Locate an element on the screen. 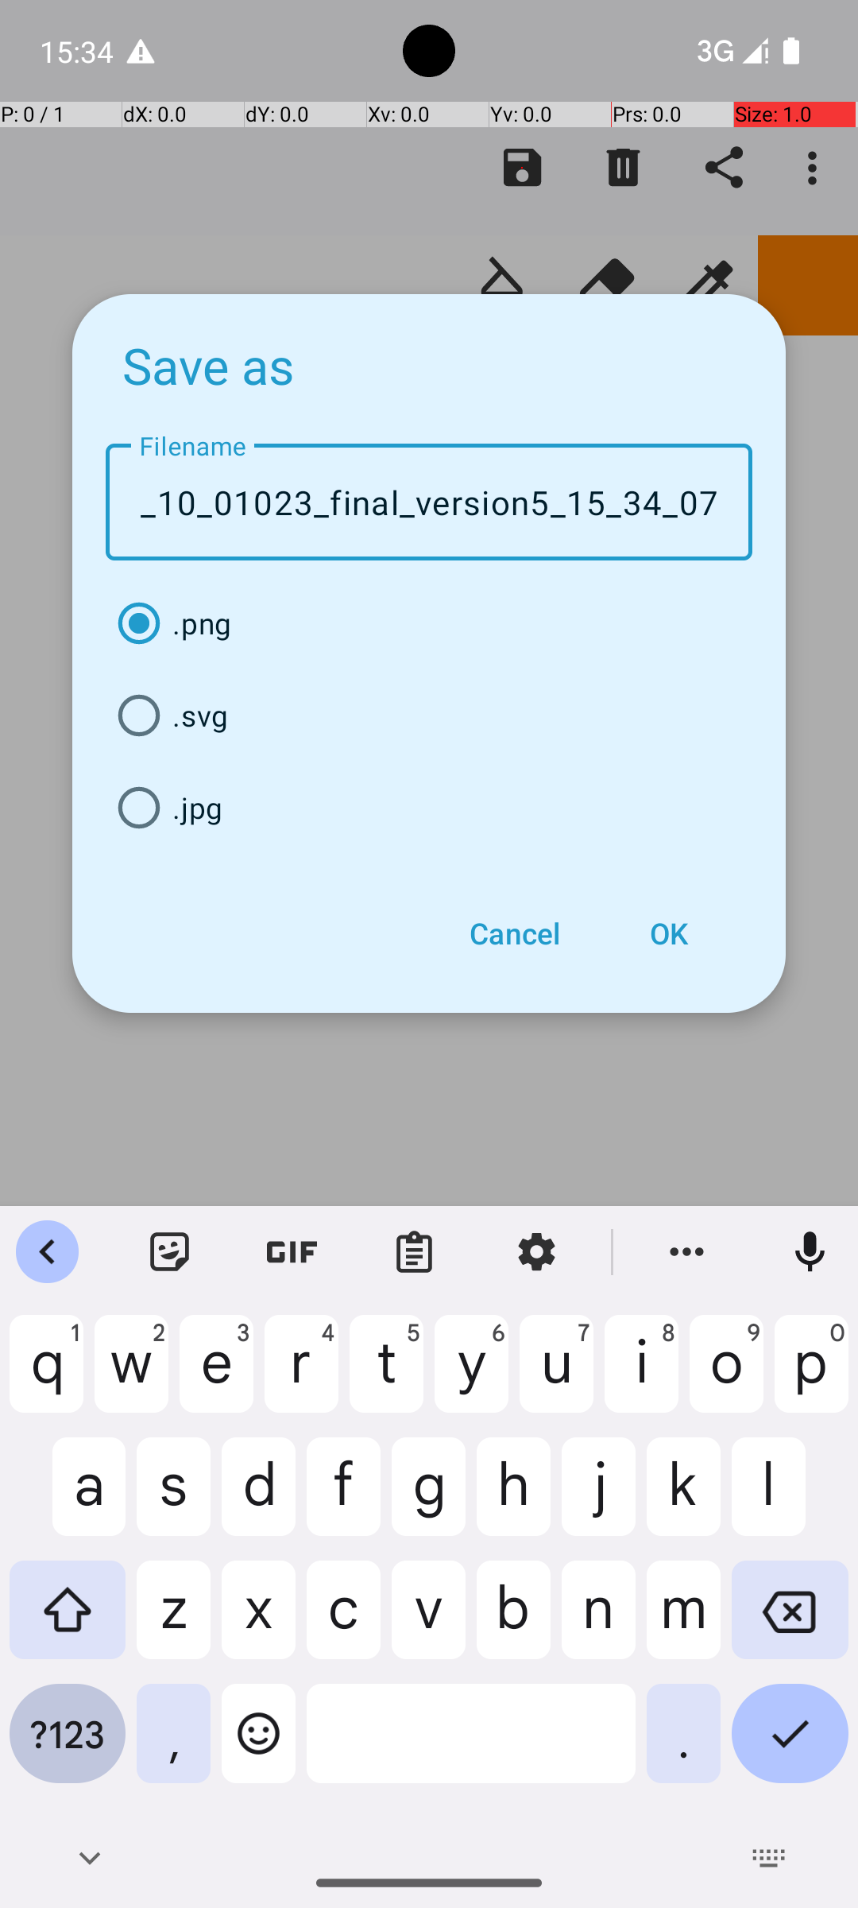 This screenshot has height=1908, width=858. .png is located at coordinates (429, 623).